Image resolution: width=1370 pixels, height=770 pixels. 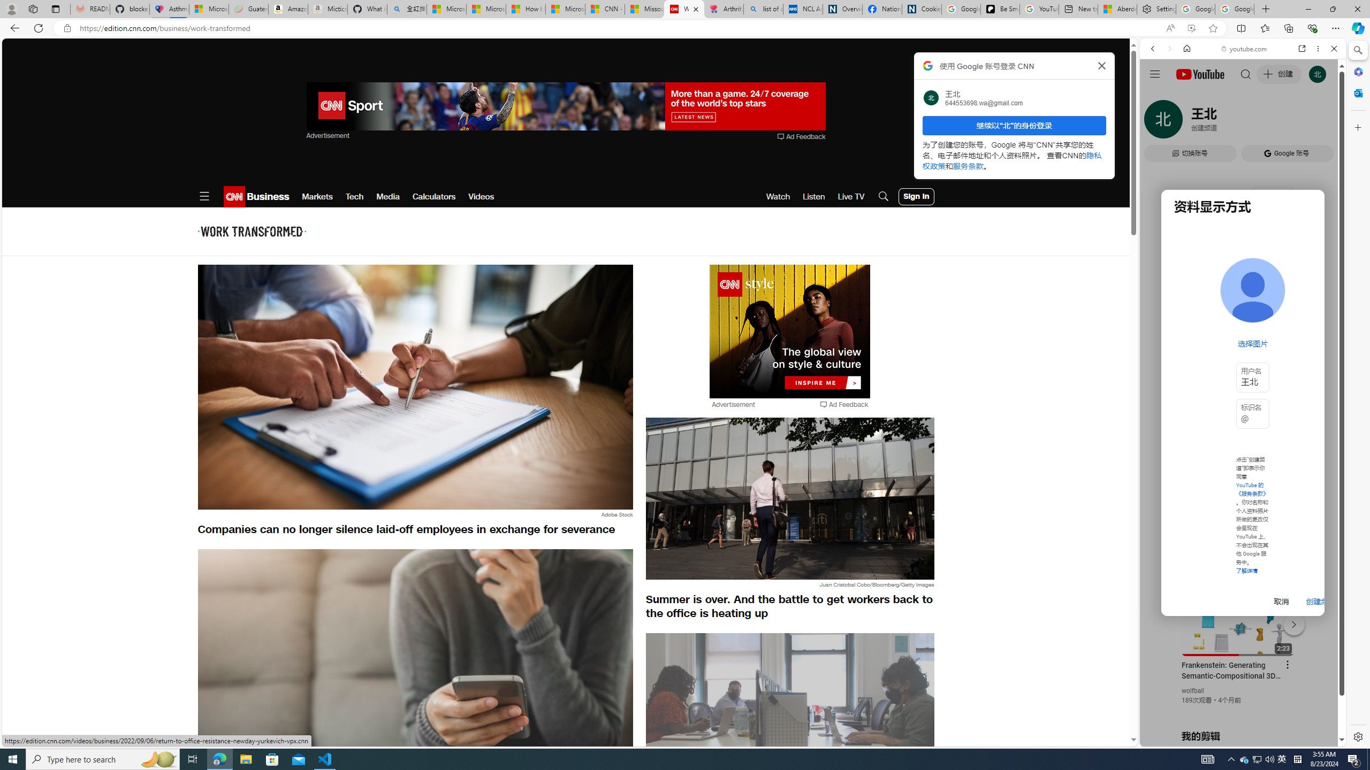 I want to click on SEARCH TOOLS, so click(x=1270, y=122).